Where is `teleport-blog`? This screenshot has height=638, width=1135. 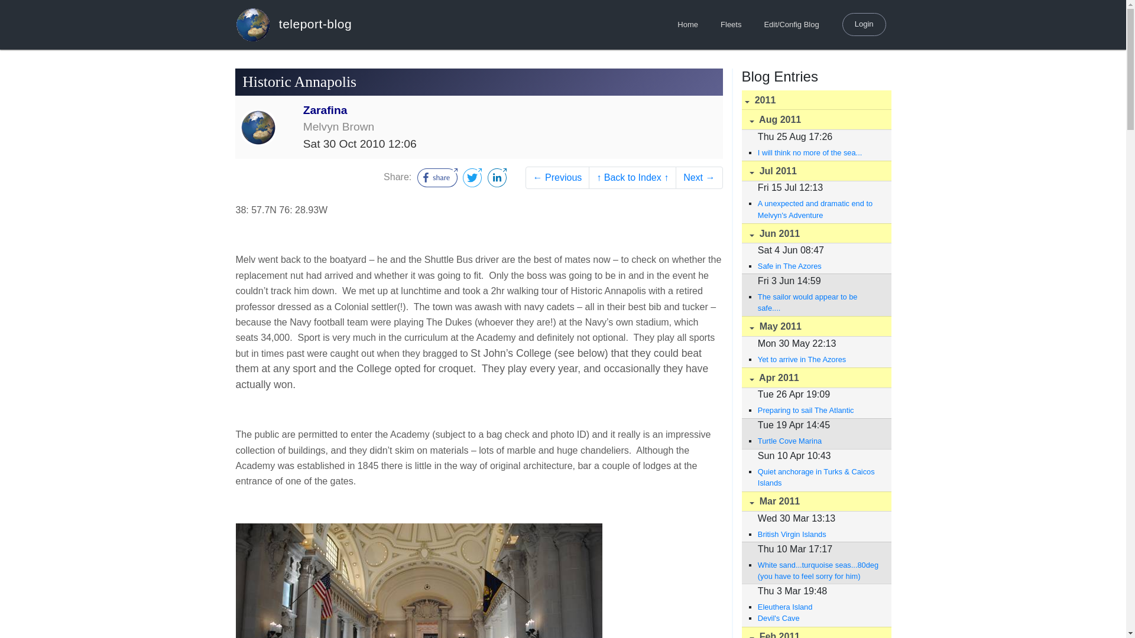 teleport-blog is located at coordinates (293, 24).